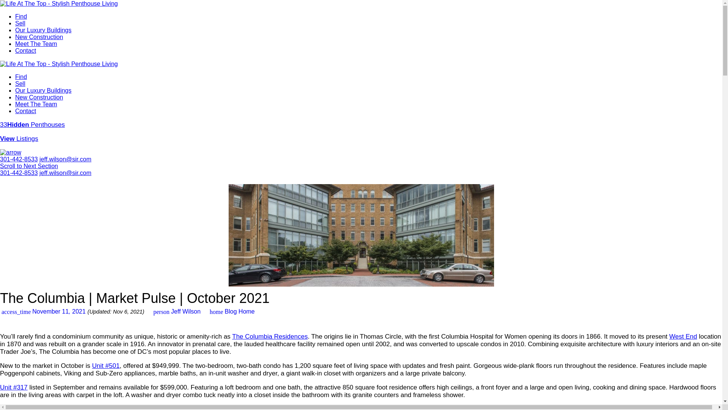 The image size is (728, 410). What do you see at coordinates (19, 173) in the screenshot?
I see `301-442-8533` at bounding box center [19, 173].